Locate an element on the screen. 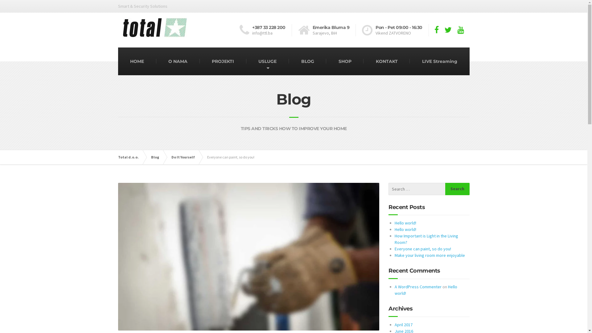  Do It Yourself is located at coordinates (186, 157).